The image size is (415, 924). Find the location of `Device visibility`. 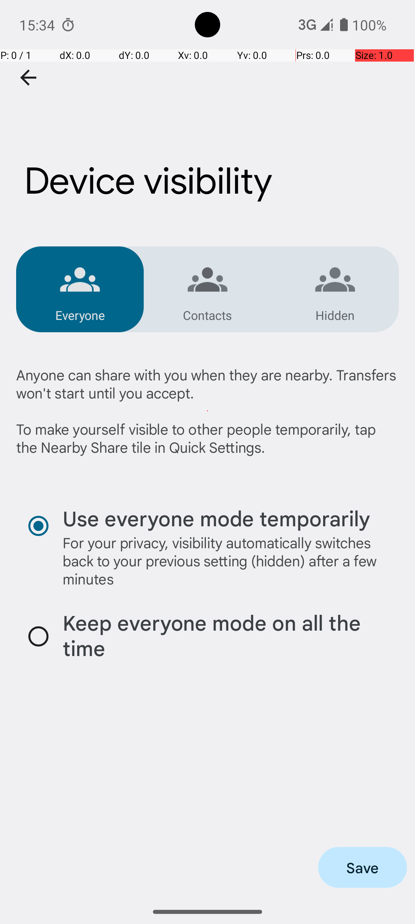

Device visibility is located at coordinates (207, 140).